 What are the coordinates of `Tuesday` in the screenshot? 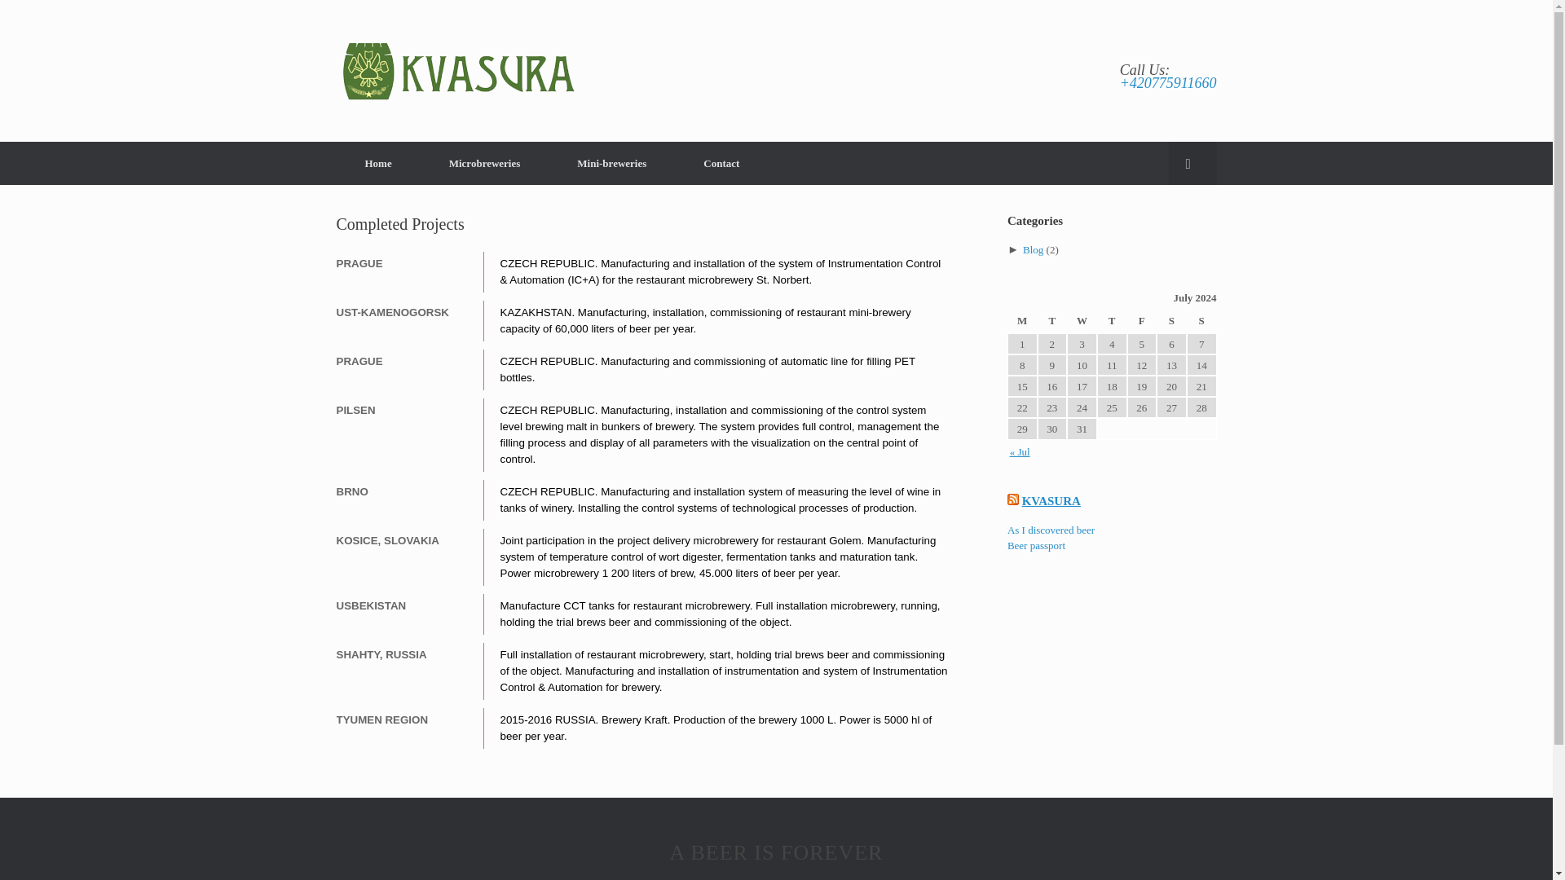 It's located at (1051, 322).